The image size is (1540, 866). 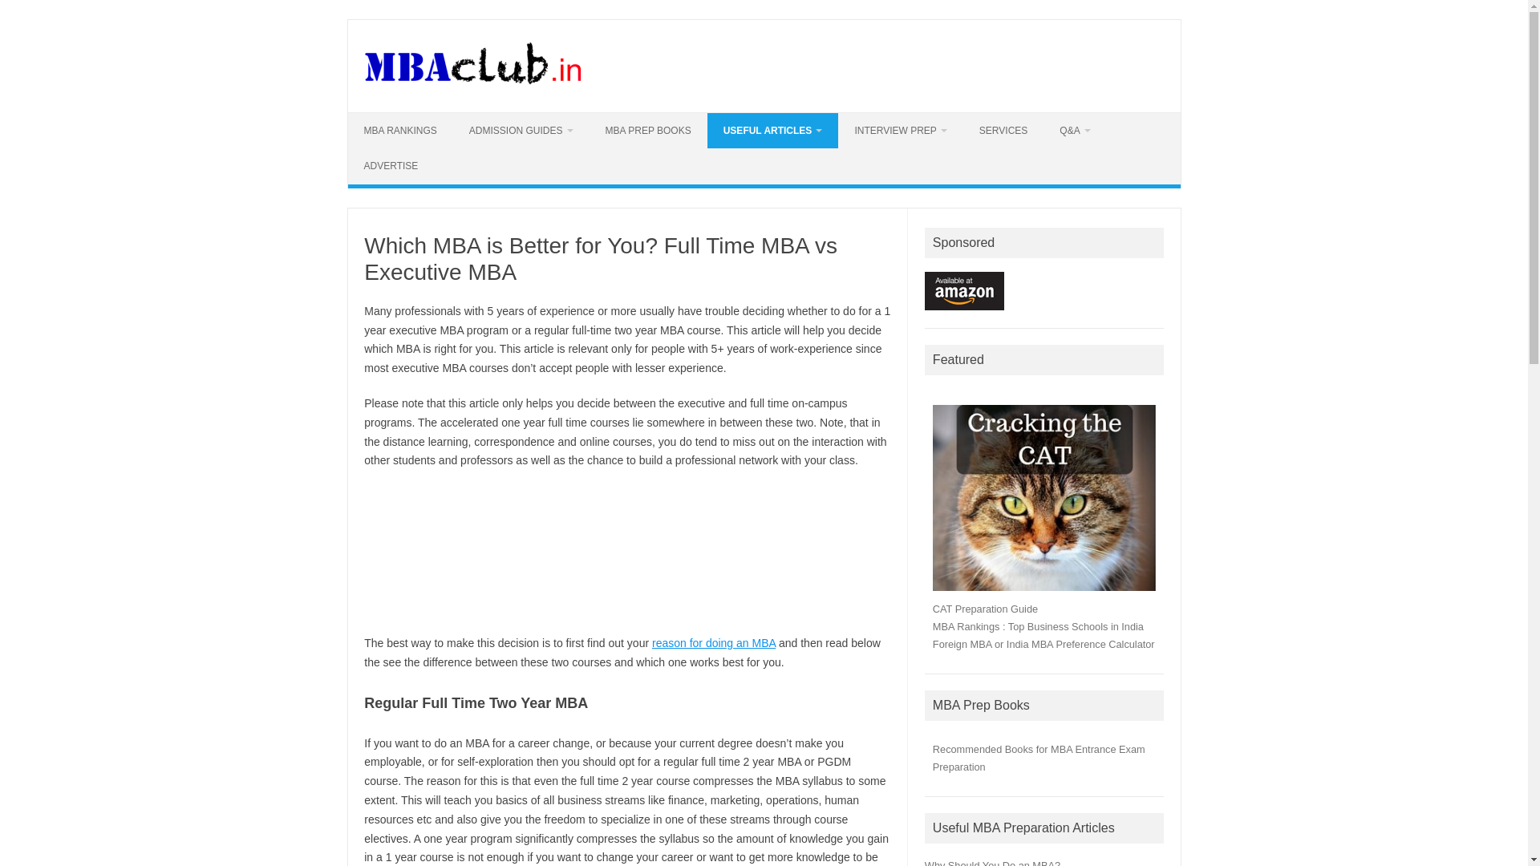 What do you see at coordinates (773, 130) in the screenshot?
I see `Useful MBA Articles` at bounding box center [773, 130].